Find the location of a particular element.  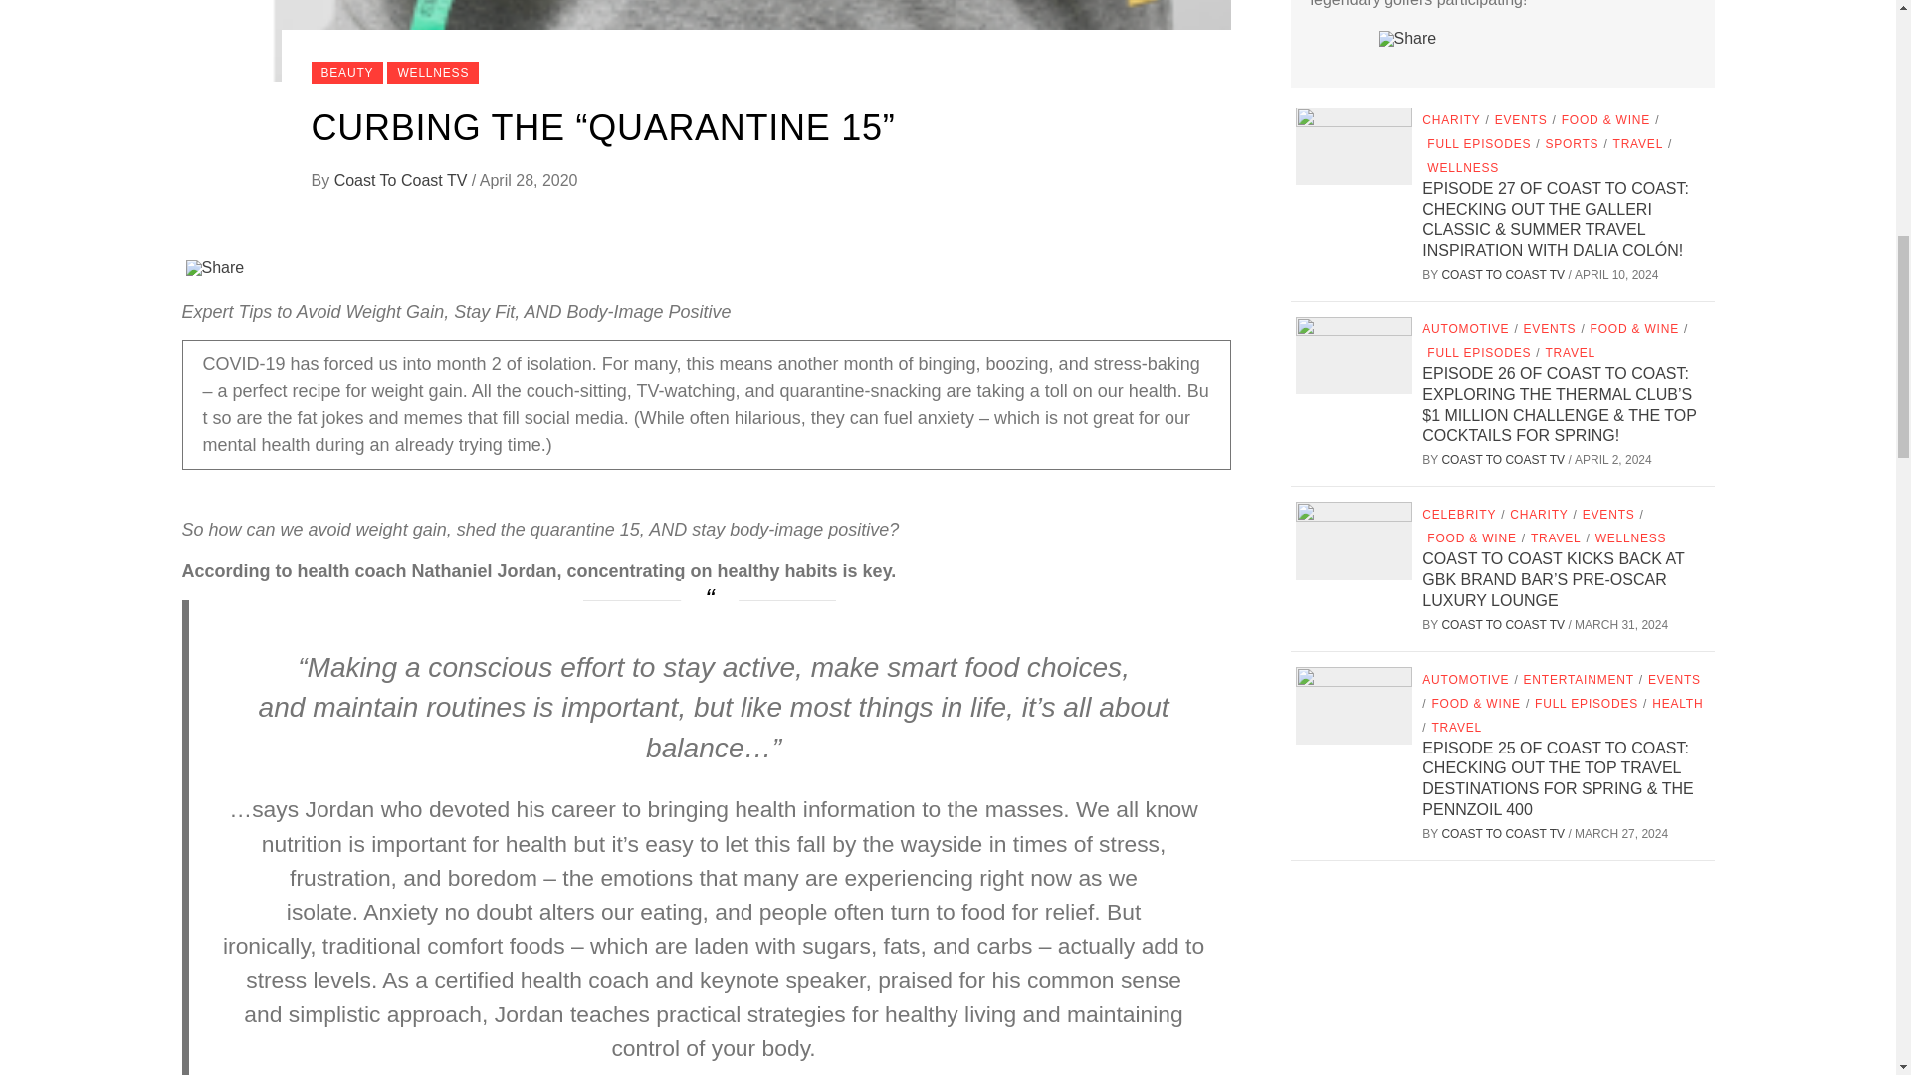

BEAUTY is located at coordinates (346, 72).